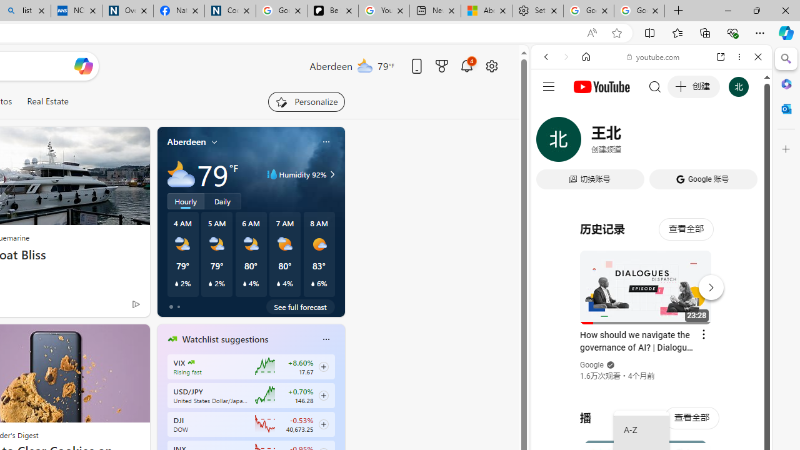 The height and width of the screenshot is (450, 800). I want to click on Music, so click(651, 340).